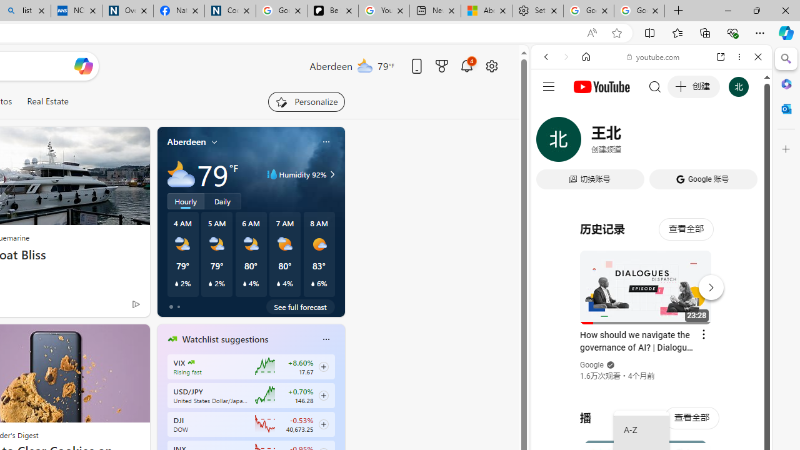 The height and width of the screenshot is (450, 800). I want to click on Music, so click(651, 340).